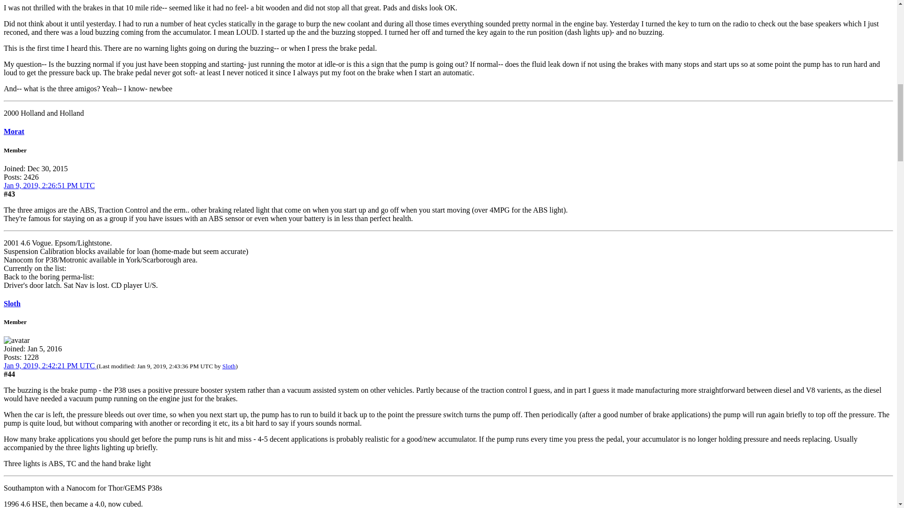 The width and height of the screenshot is (904, 508). I want to click on Morat, so click(14, 132).